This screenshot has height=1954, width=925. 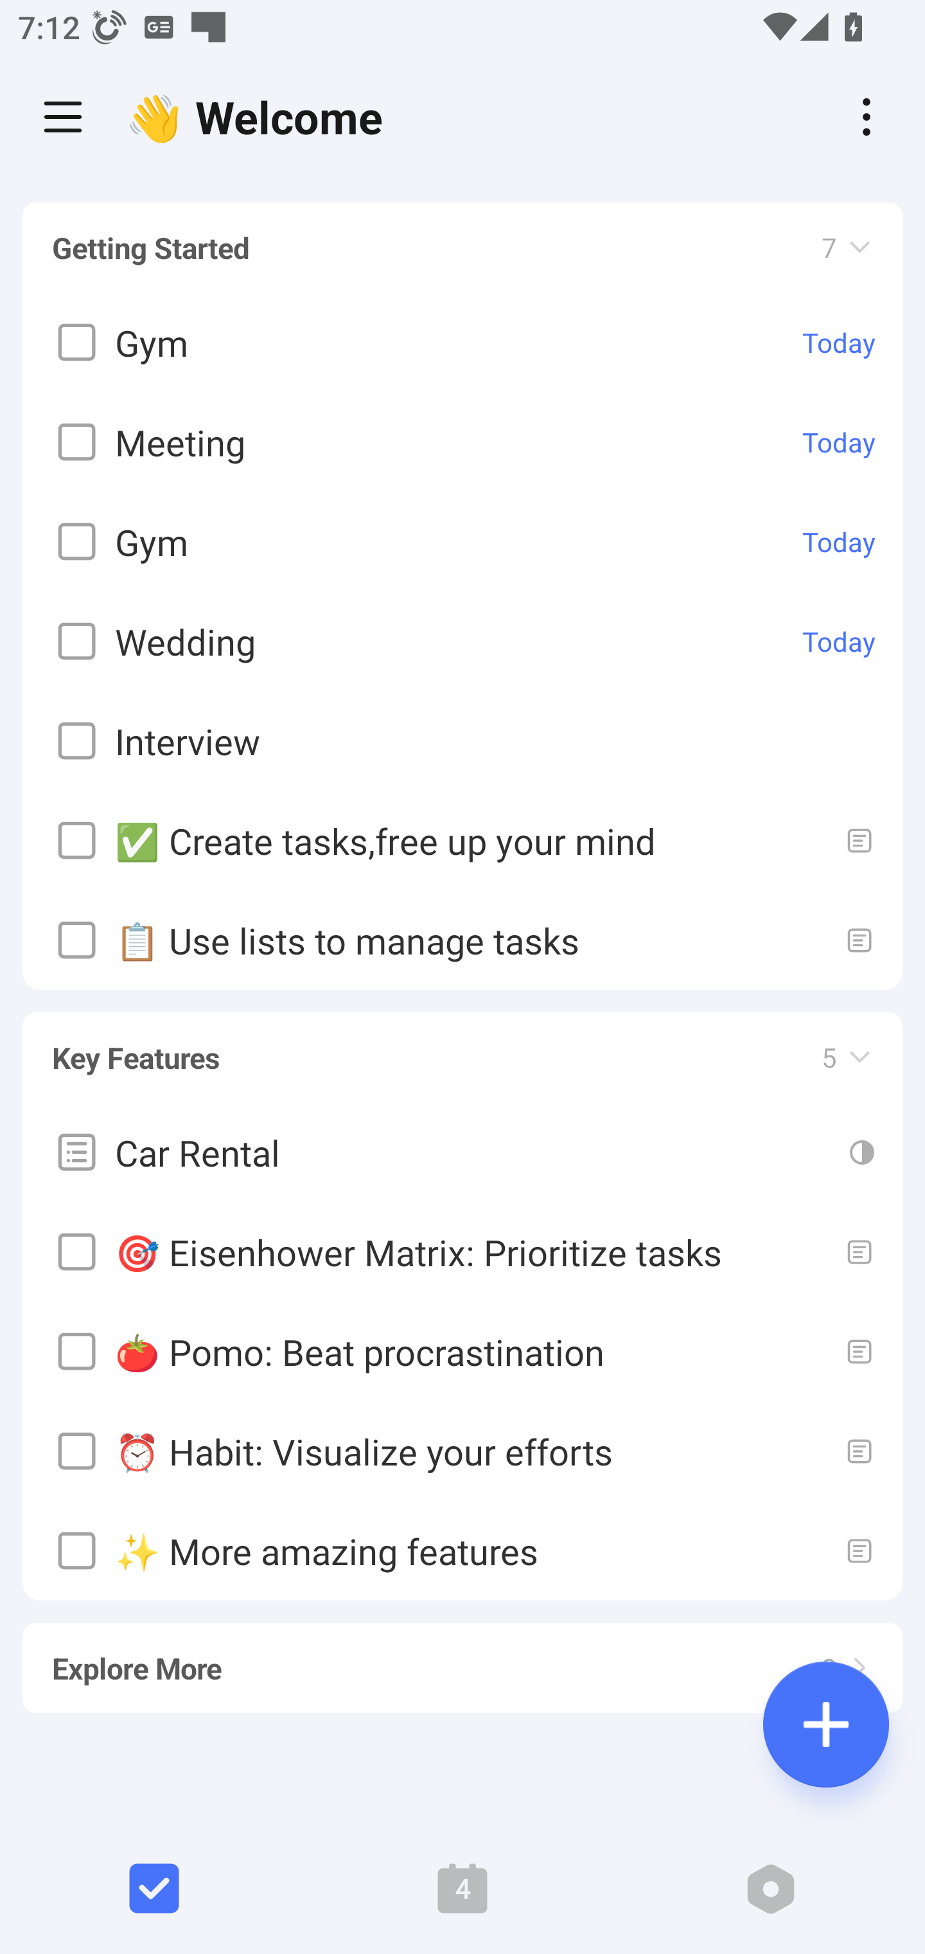 I want to click on Today, so click(x=839, y=343).